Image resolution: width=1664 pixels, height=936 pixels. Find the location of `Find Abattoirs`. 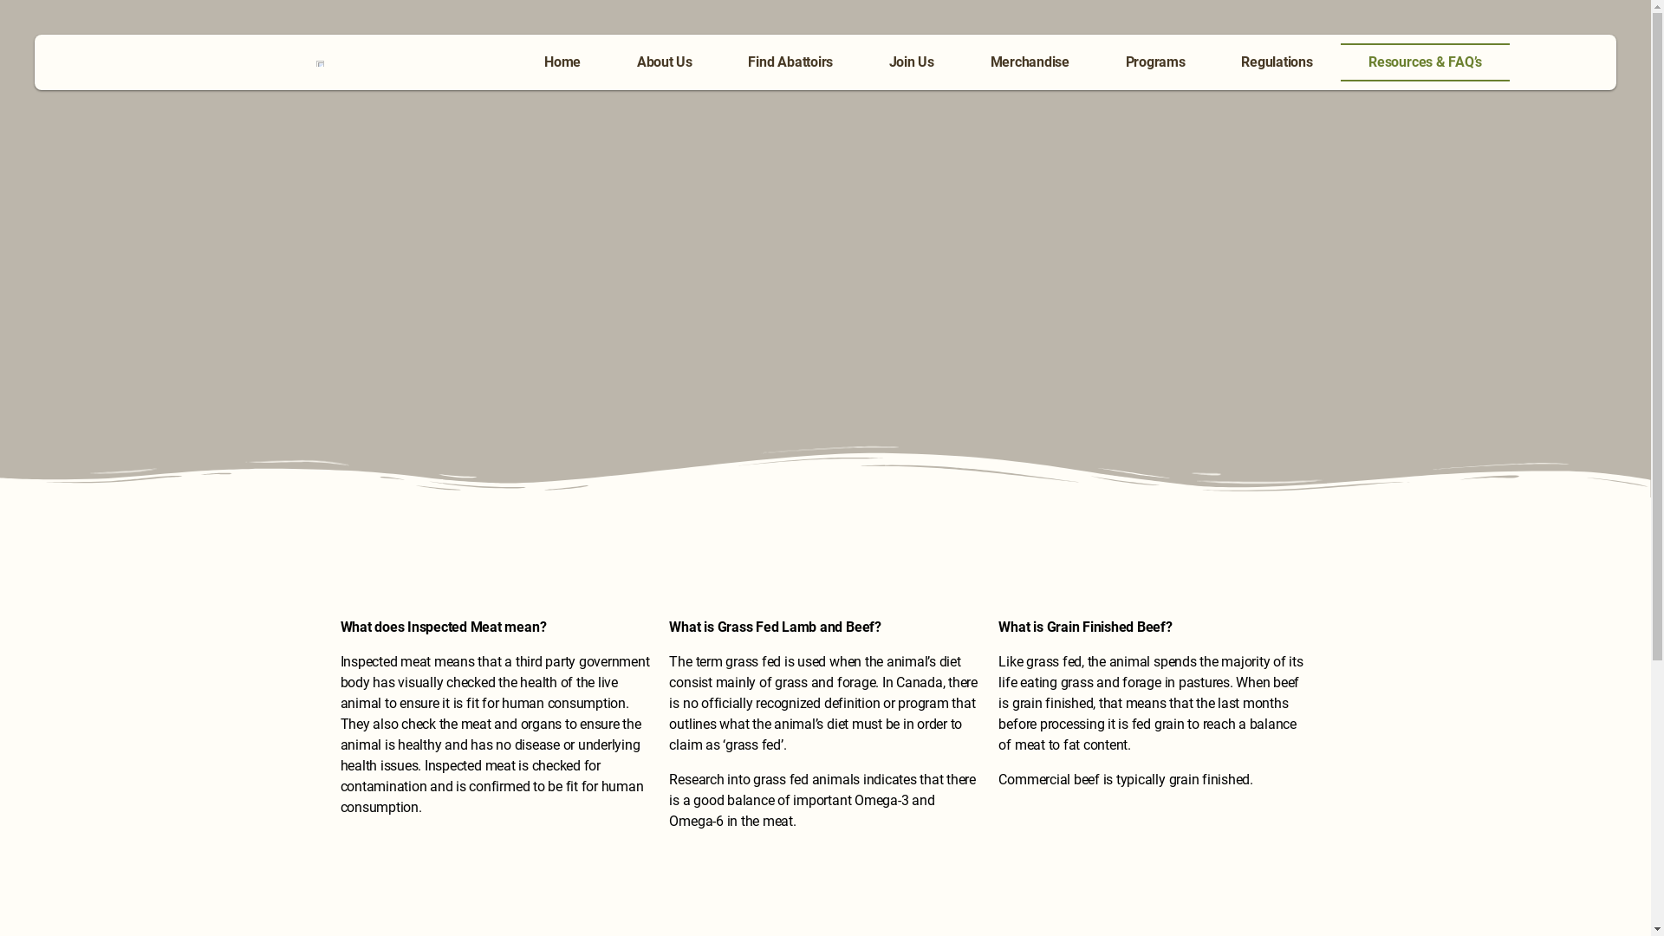

Find Abattoirs is located at coordinates (790, 62).